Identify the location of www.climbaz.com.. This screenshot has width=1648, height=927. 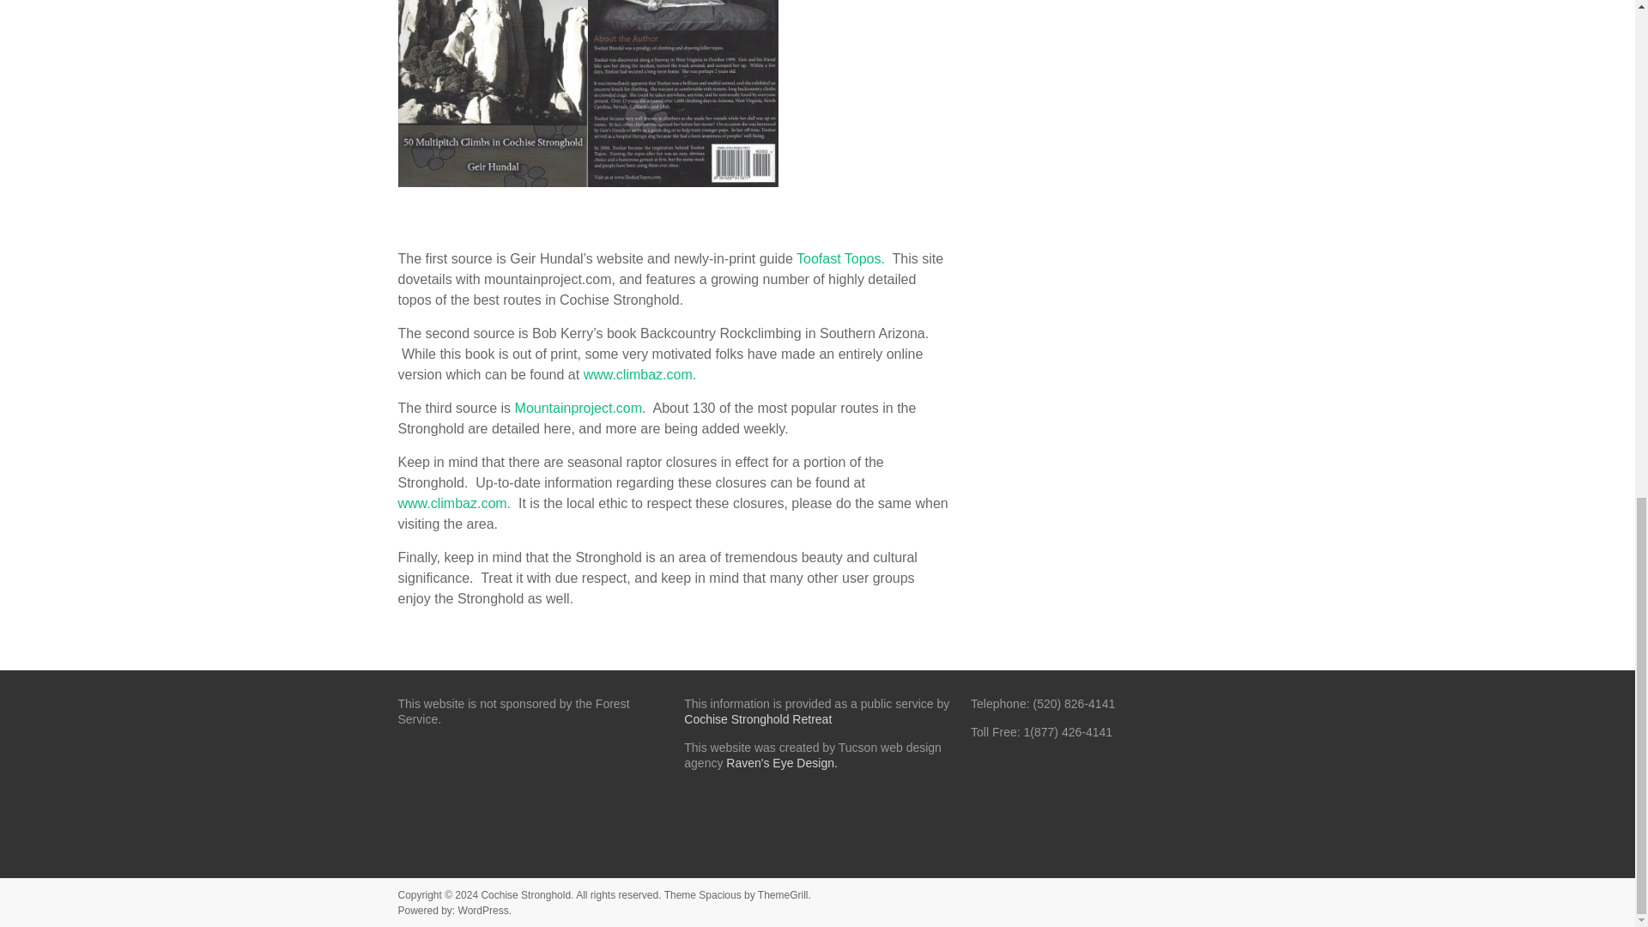
(640, 374).